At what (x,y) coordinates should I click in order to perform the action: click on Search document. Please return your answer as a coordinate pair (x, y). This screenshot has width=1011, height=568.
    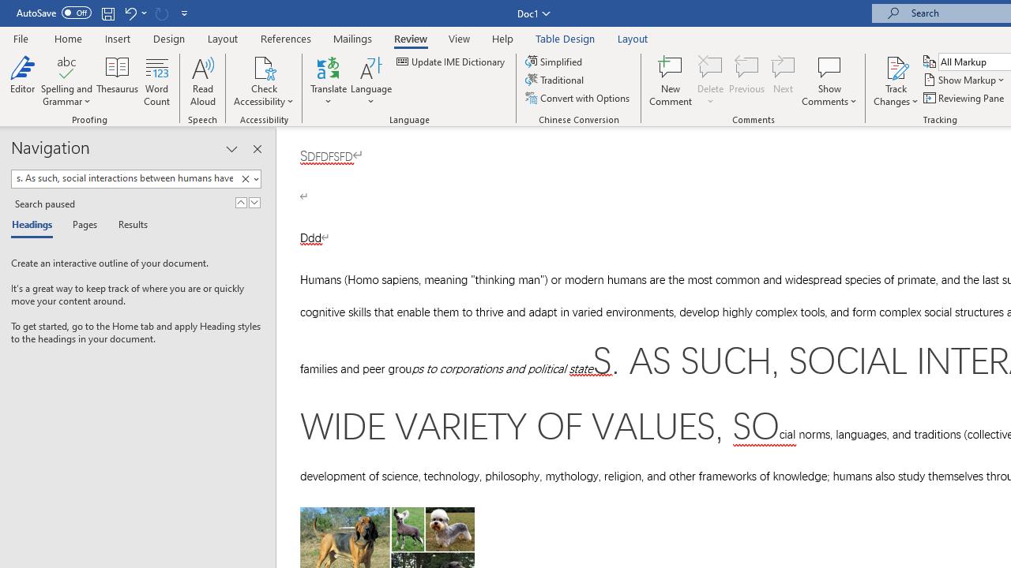
    Looking at the image, I should click on (124, 178).